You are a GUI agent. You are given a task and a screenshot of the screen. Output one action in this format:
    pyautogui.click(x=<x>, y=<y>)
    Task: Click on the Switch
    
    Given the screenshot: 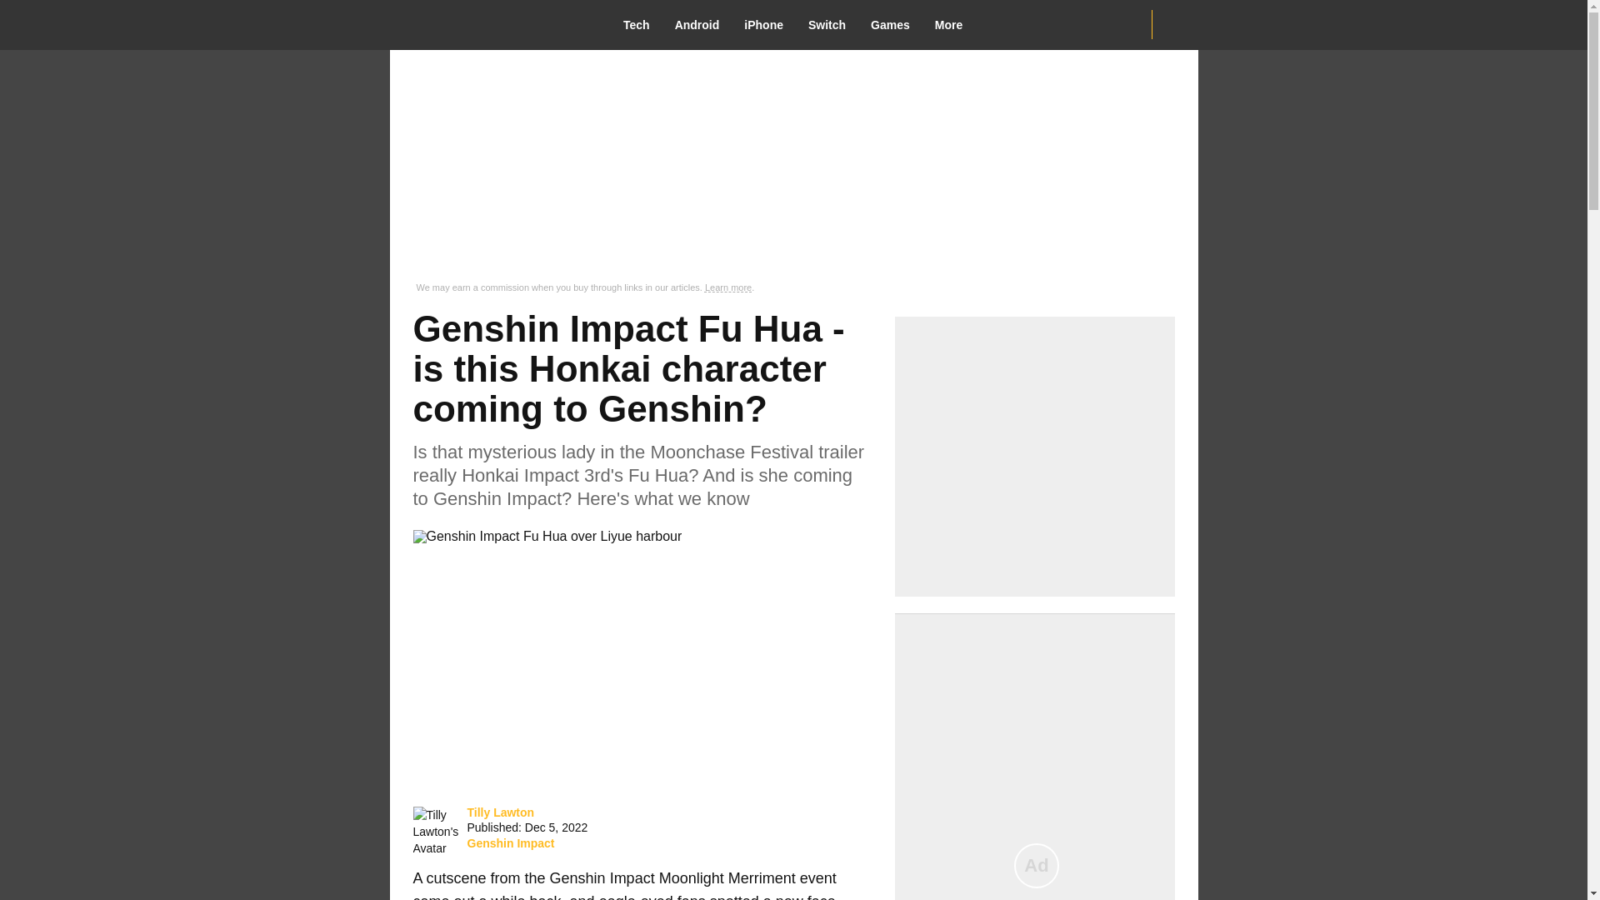 What is the action you would take?
    pyautogui.click(x=832, y=25)
    